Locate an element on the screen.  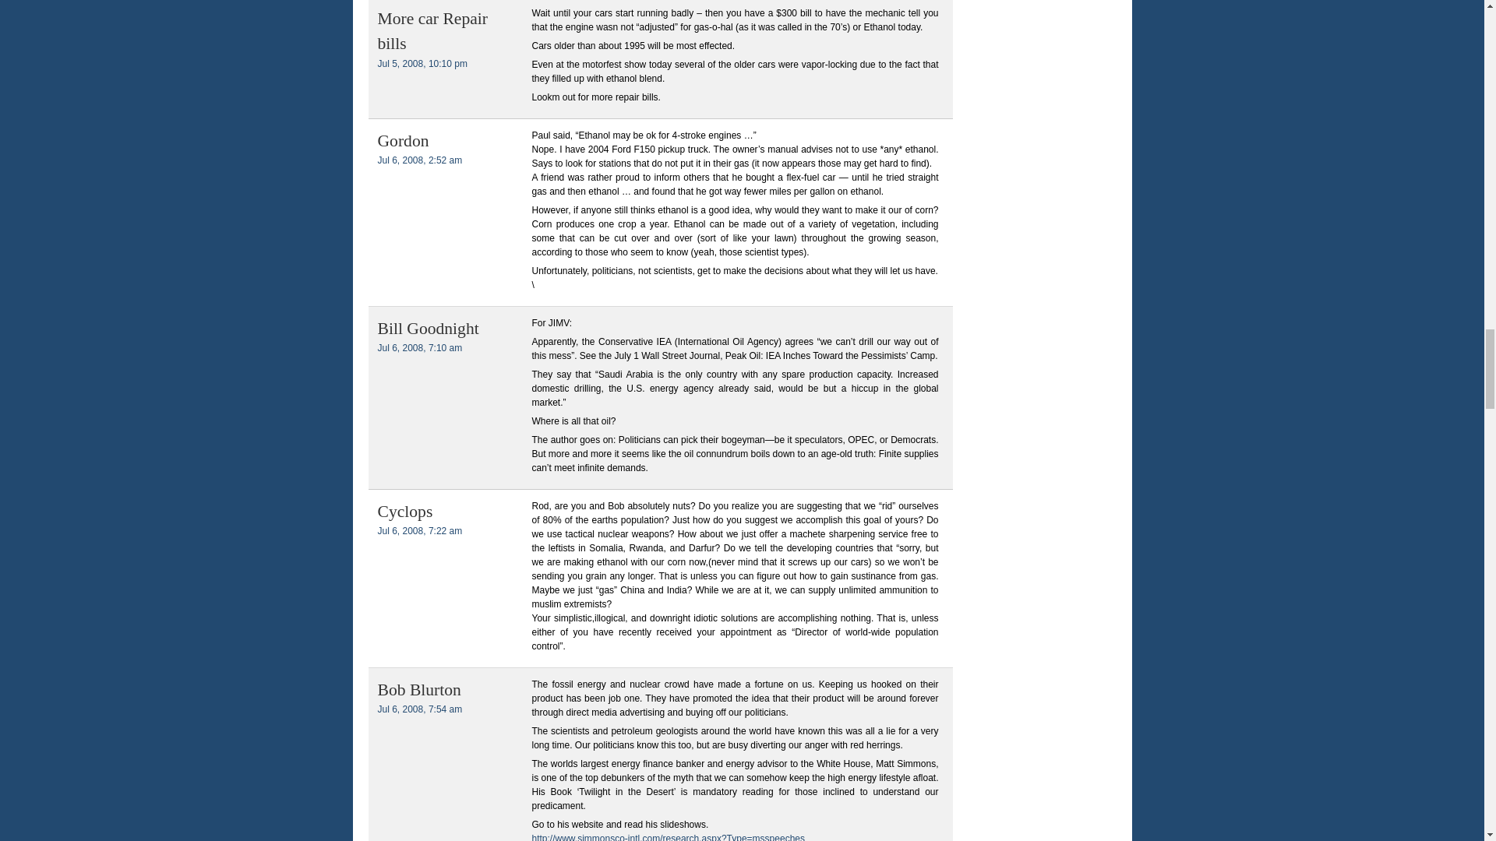
Jul 6, 2008, 7:10 am is located at coordinates (419, 347).